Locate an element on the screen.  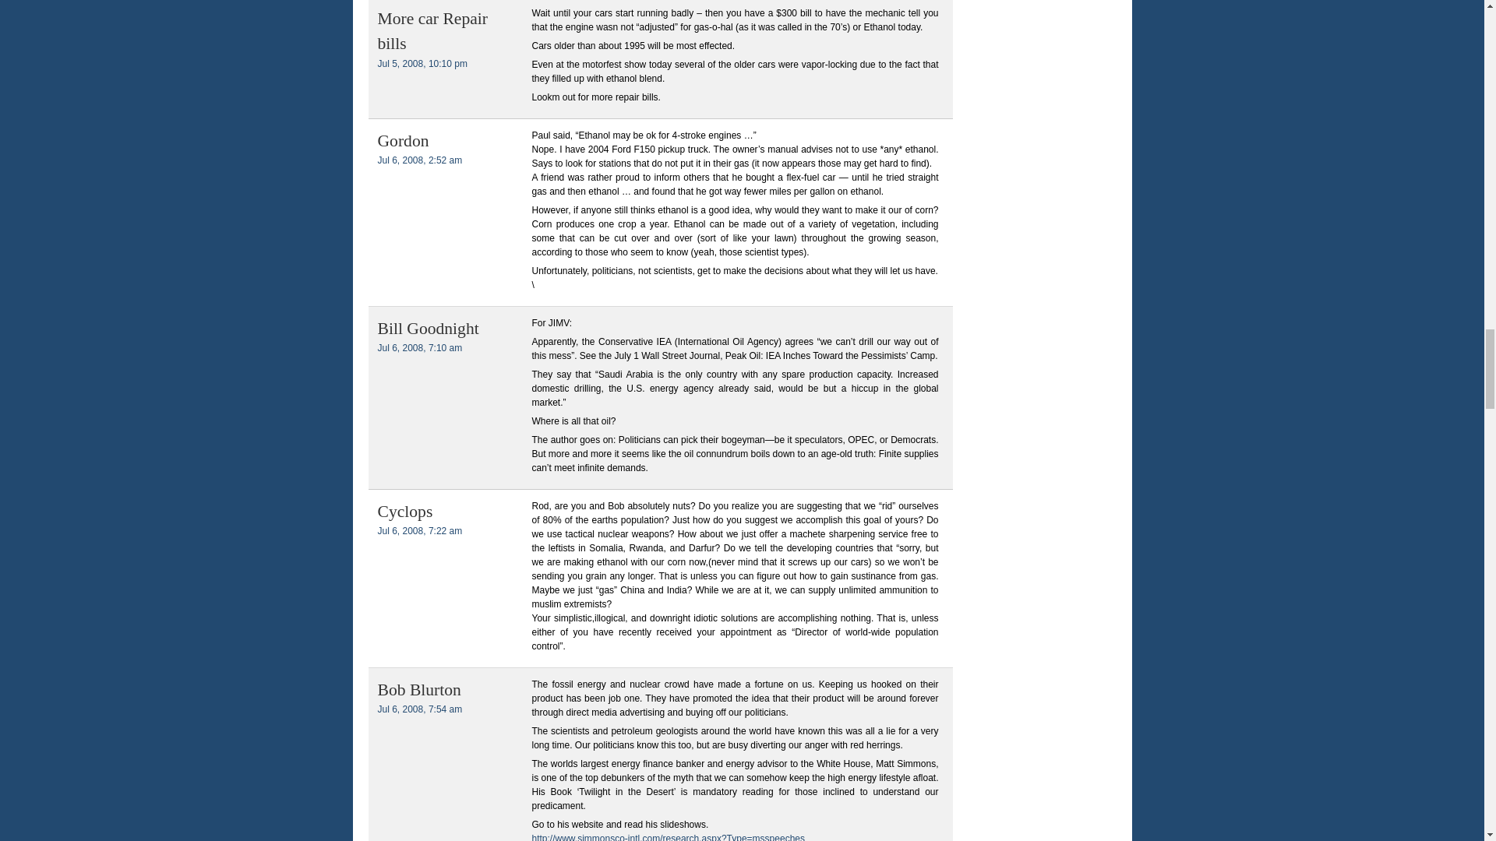
Jul 6, 2008, 7:10 am is located at coordinates (419, 347).